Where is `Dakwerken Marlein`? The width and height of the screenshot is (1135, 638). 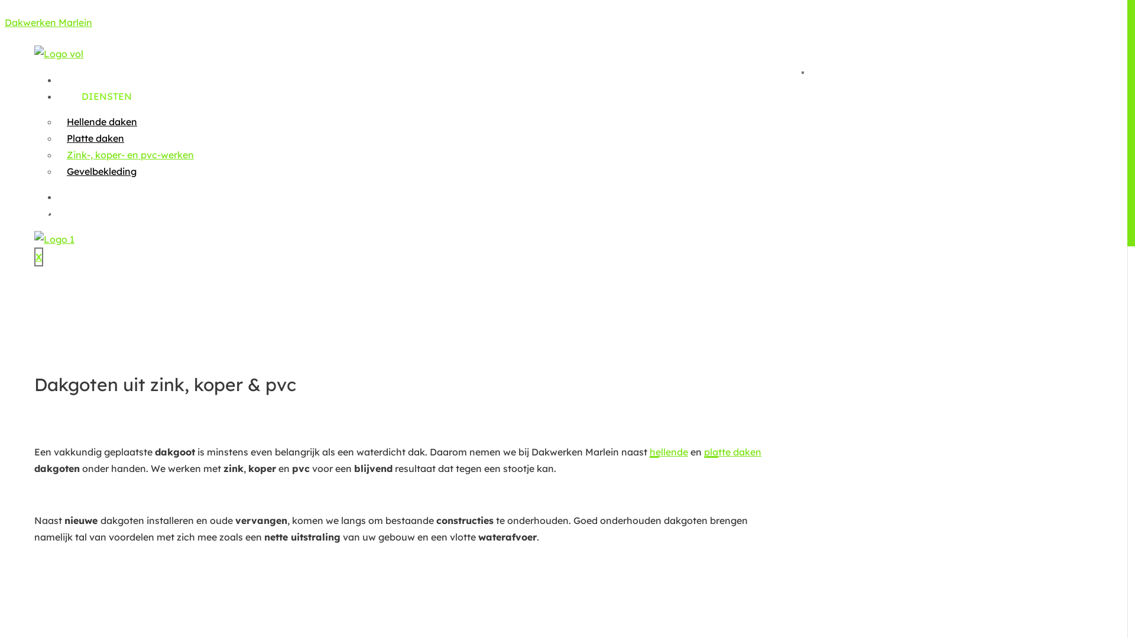
Dakwerken Marlein is located at coordinates (48, 22).